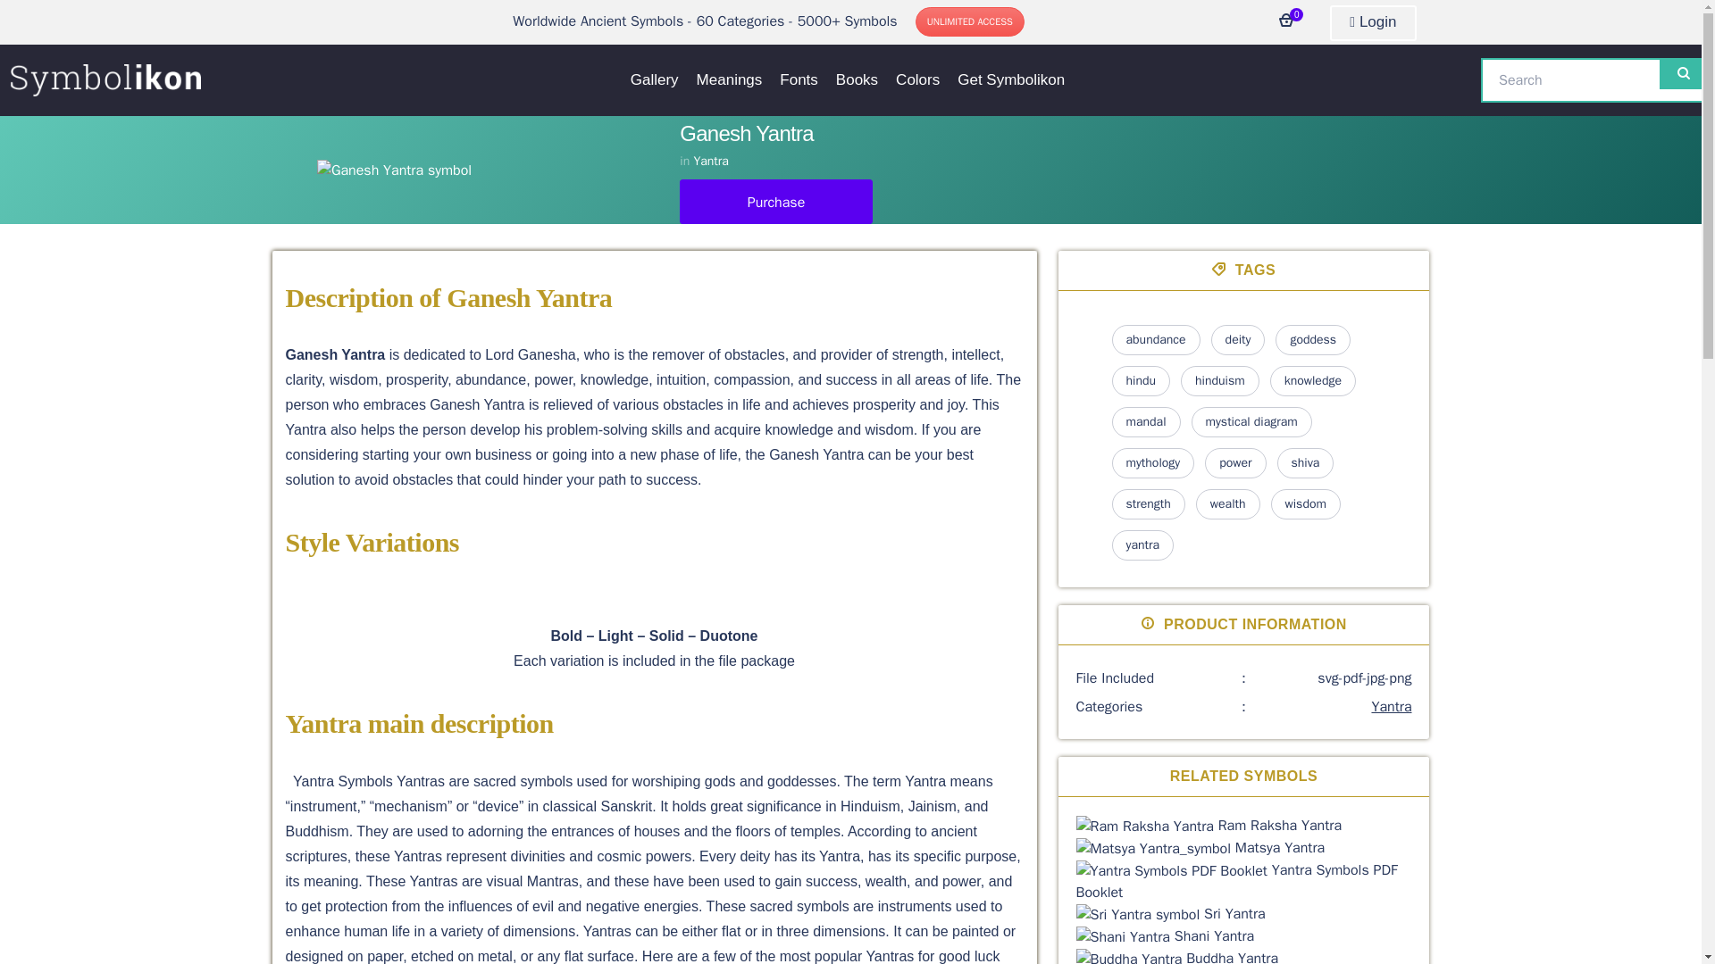 Image resolution: width=1715 pixels, height=964 pixels. I want to click on UNLIMITED ACCESS, so click(970, 21).